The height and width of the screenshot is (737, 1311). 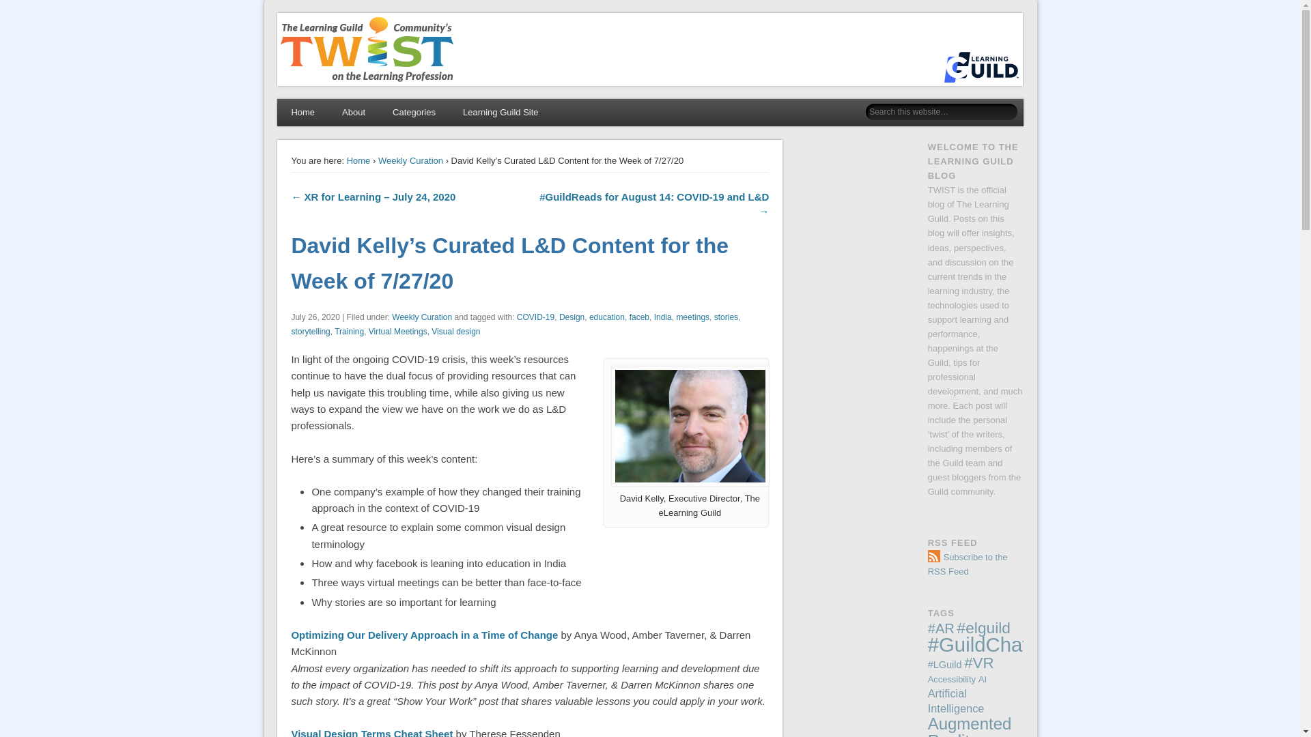 I want to click on Weekly Curation, so click(x=410, y=160).